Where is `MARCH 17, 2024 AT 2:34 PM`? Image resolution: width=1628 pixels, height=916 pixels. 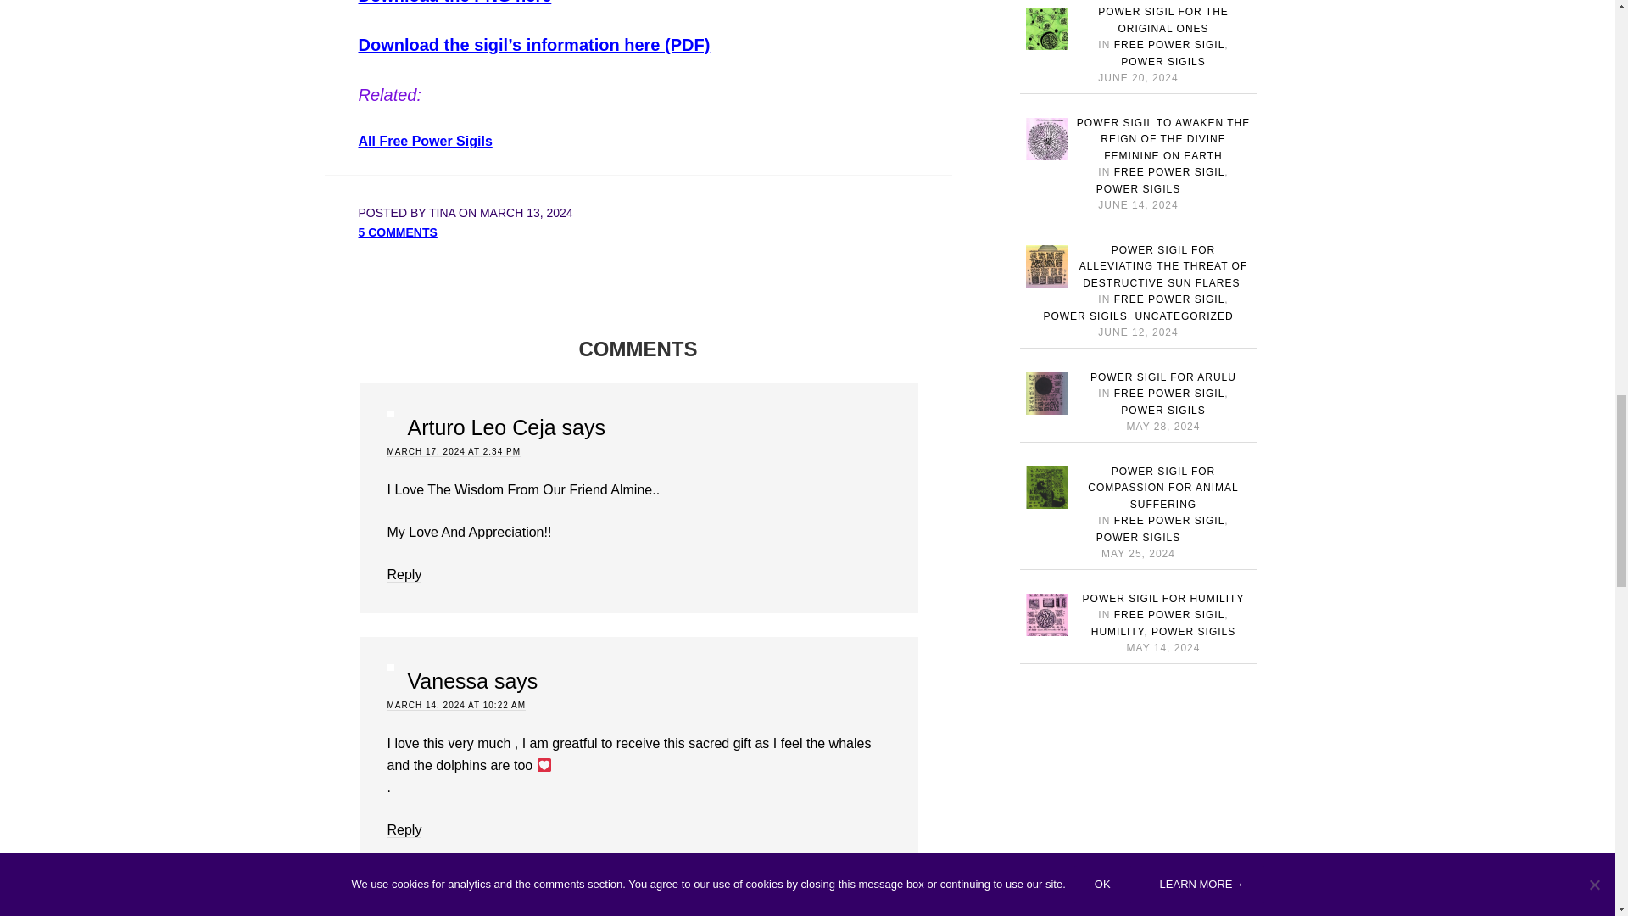 MARCH 17, 2024 AT 2:34 PM is located at coordinates (453, 451).